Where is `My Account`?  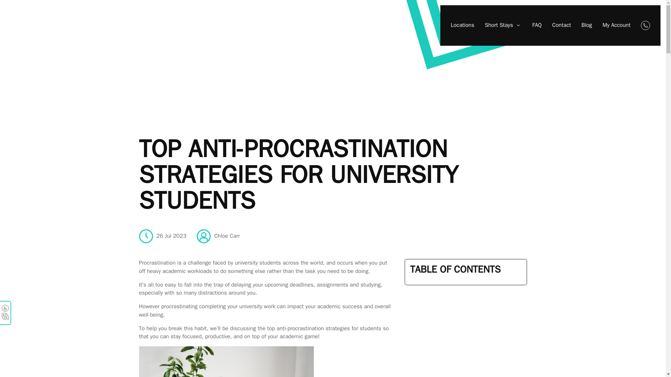
My Account is located at coordinates (616, 25).